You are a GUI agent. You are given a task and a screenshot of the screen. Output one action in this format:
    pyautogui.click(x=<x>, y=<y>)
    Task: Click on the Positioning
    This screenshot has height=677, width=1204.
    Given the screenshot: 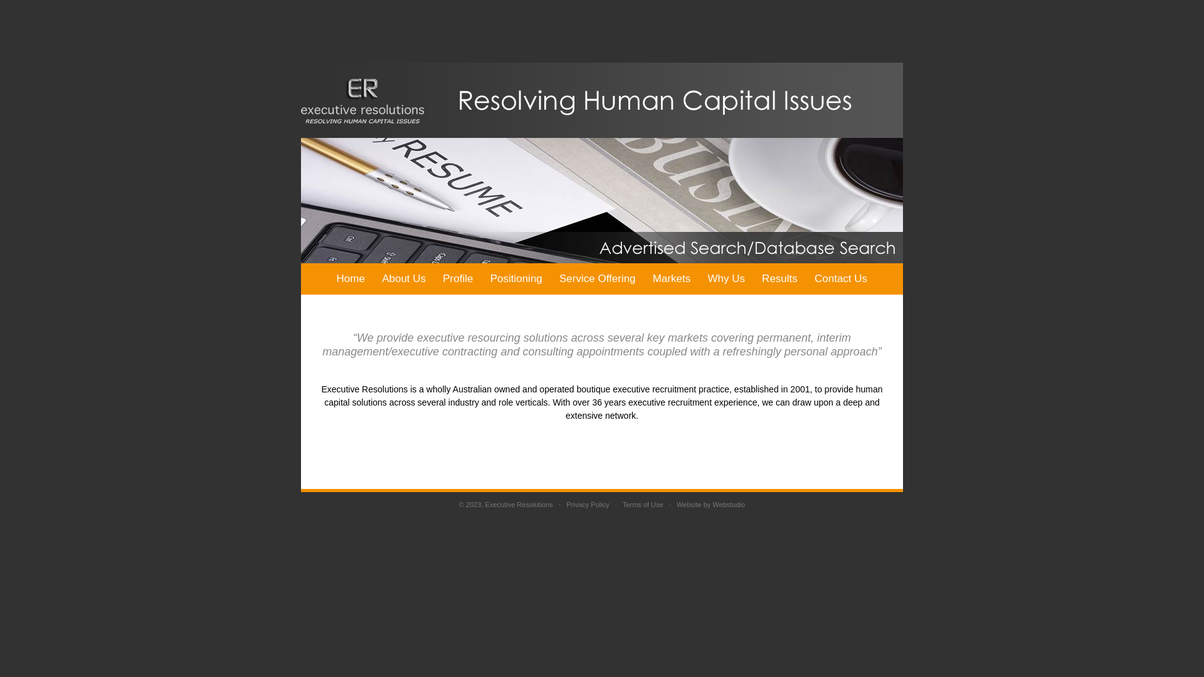 What is the action you would take?
    pyautogui.click(x=516, y=279)
    